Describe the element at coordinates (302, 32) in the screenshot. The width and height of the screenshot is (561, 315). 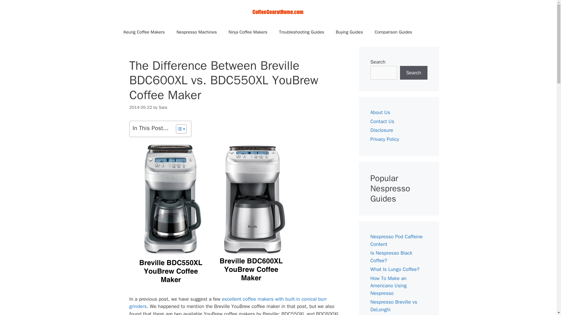
I see `Troubleshooting Guides` at that location.